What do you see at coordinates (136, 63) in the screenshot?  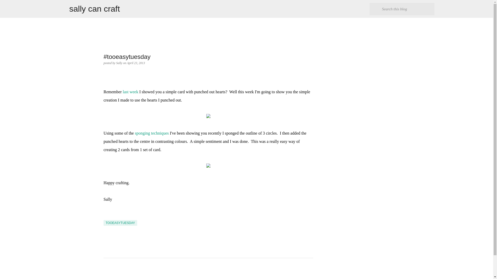 I see `permanent link` at bounding box center [136, 63].